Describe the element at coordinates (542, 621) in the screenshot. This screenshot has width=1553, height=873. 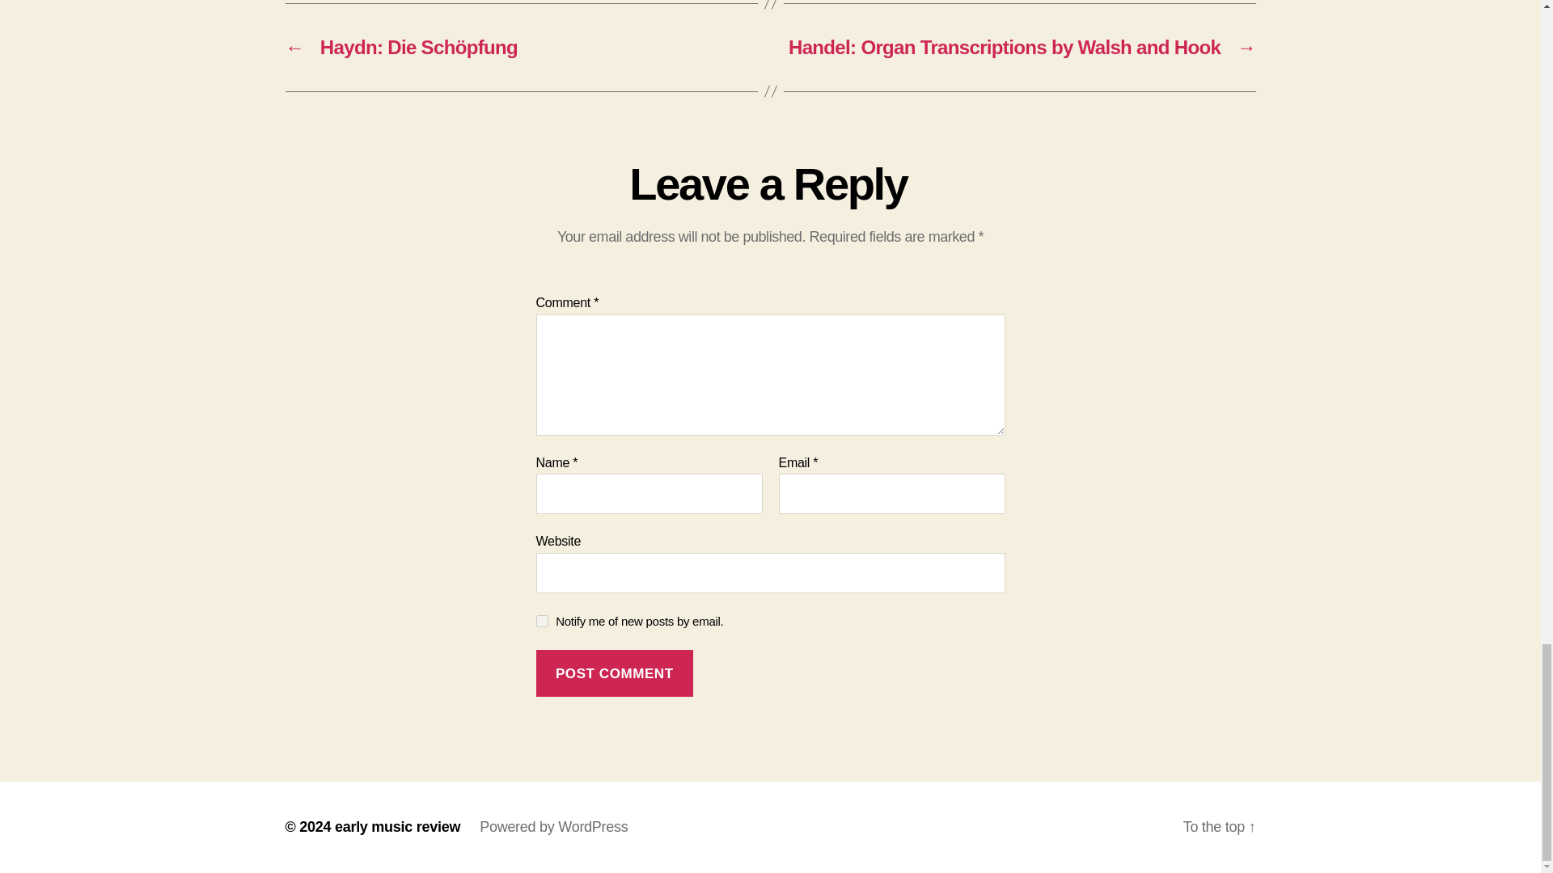
I see `subscribe` at that location.